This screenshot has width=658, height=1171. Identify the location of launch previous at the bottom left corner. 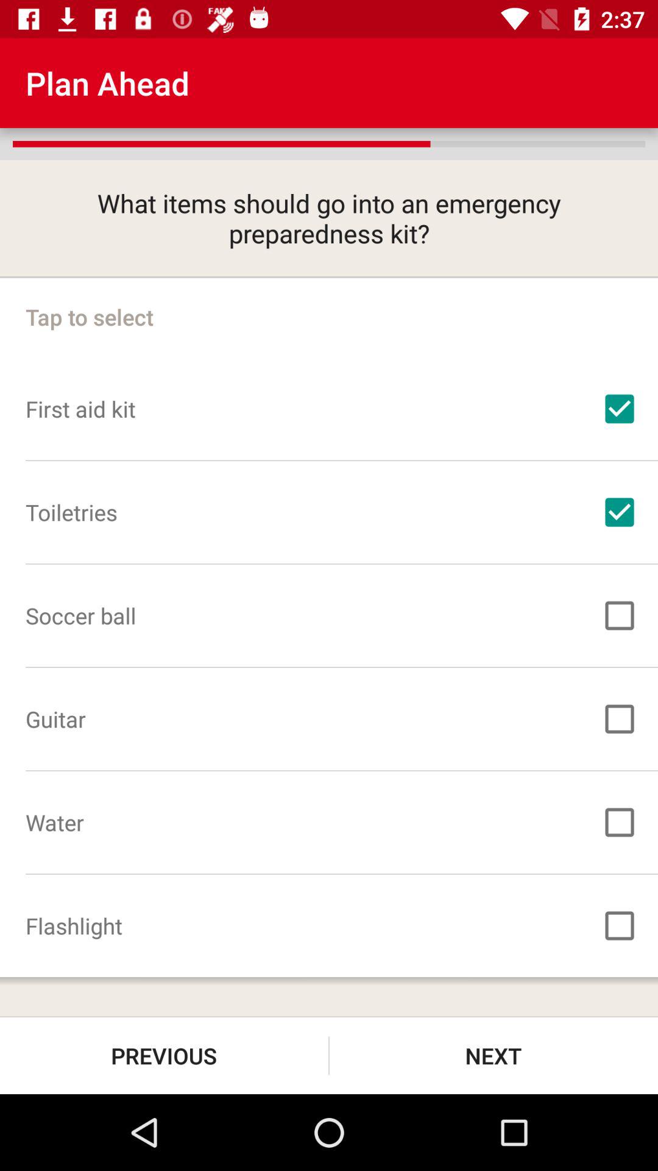
(164, 1055).